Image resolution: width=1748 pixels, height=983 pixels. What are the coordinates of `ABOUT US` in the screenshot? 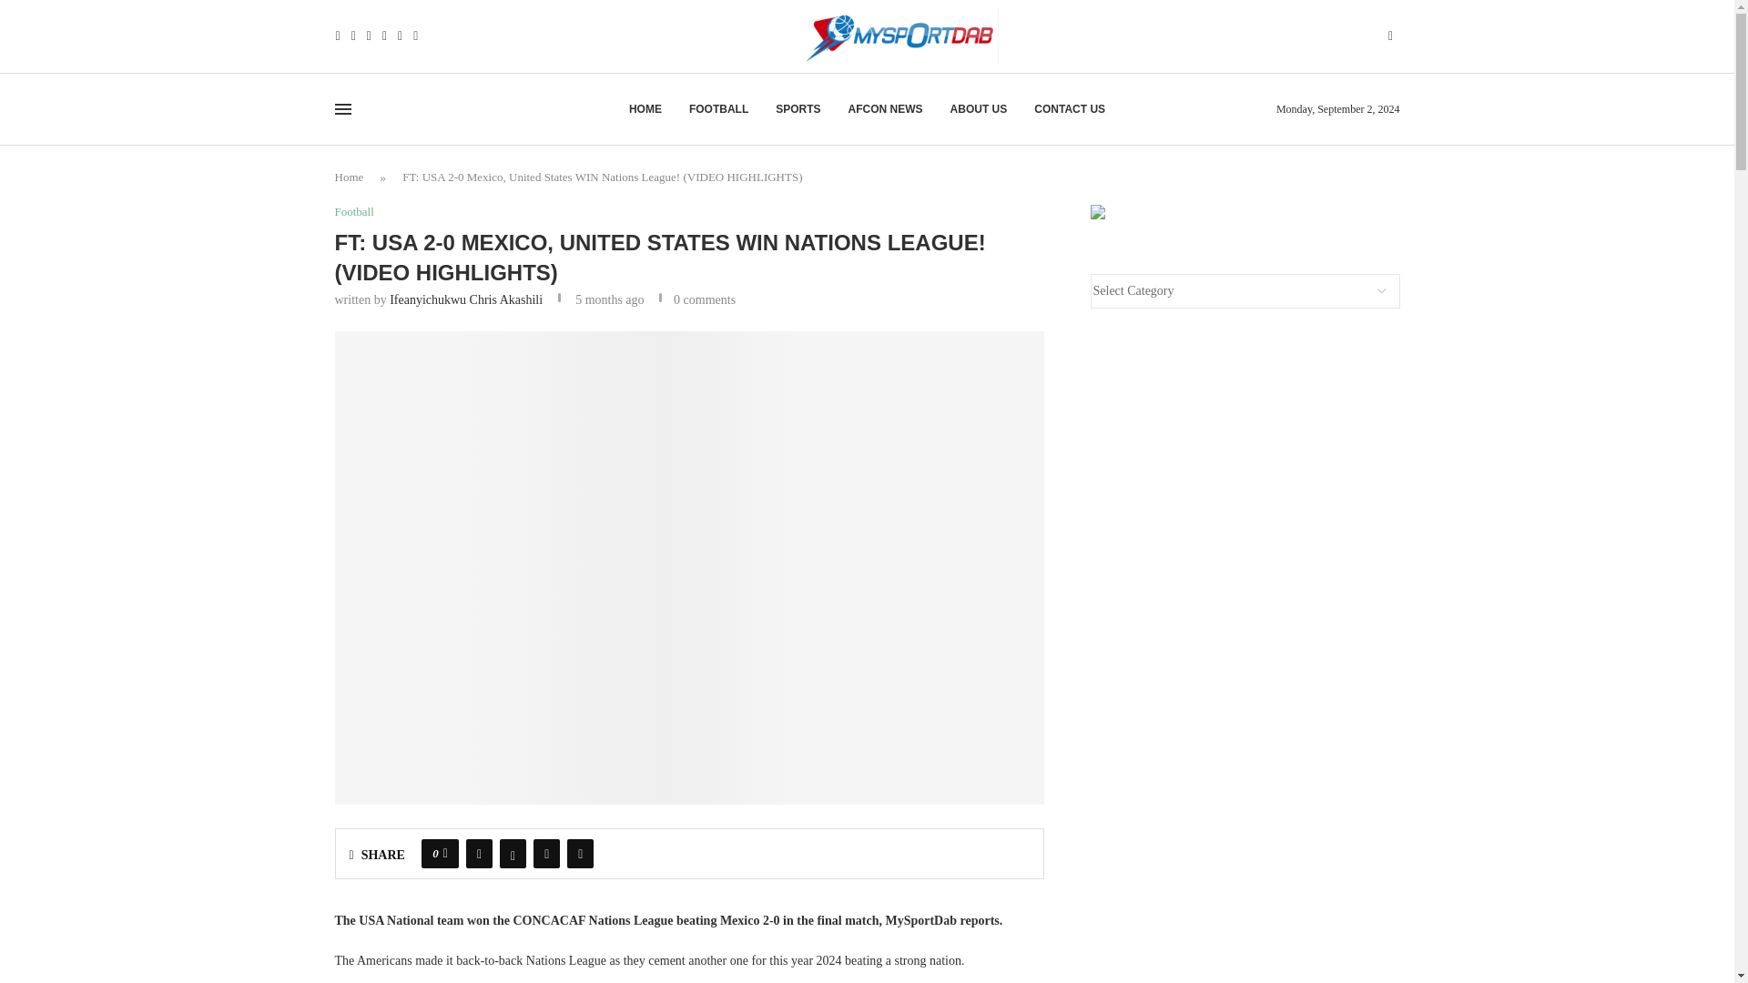 It's located at (980, 109).